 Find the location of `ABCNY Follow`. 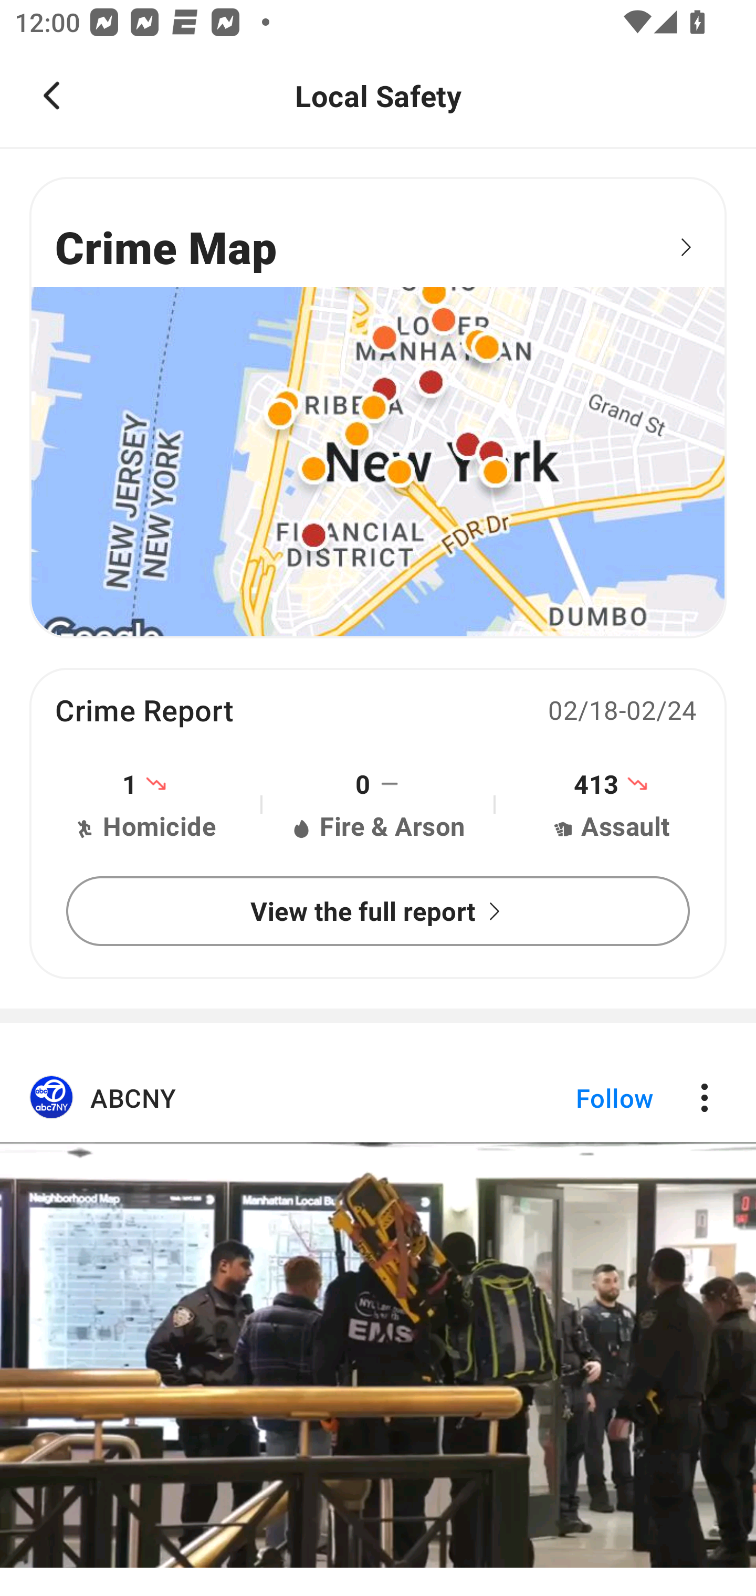

ABCNY Follow is located at coordinates (378, 1098).